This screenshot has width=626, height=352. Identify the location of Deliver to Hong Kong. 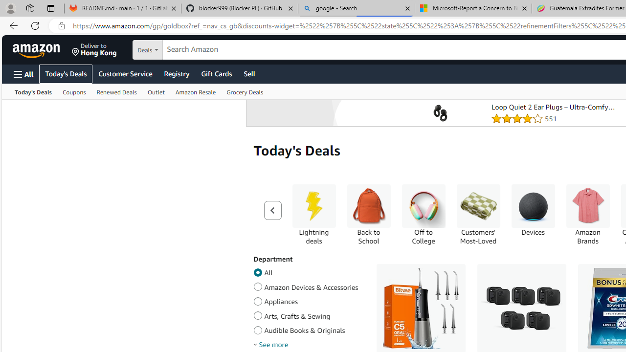
(94, 50).